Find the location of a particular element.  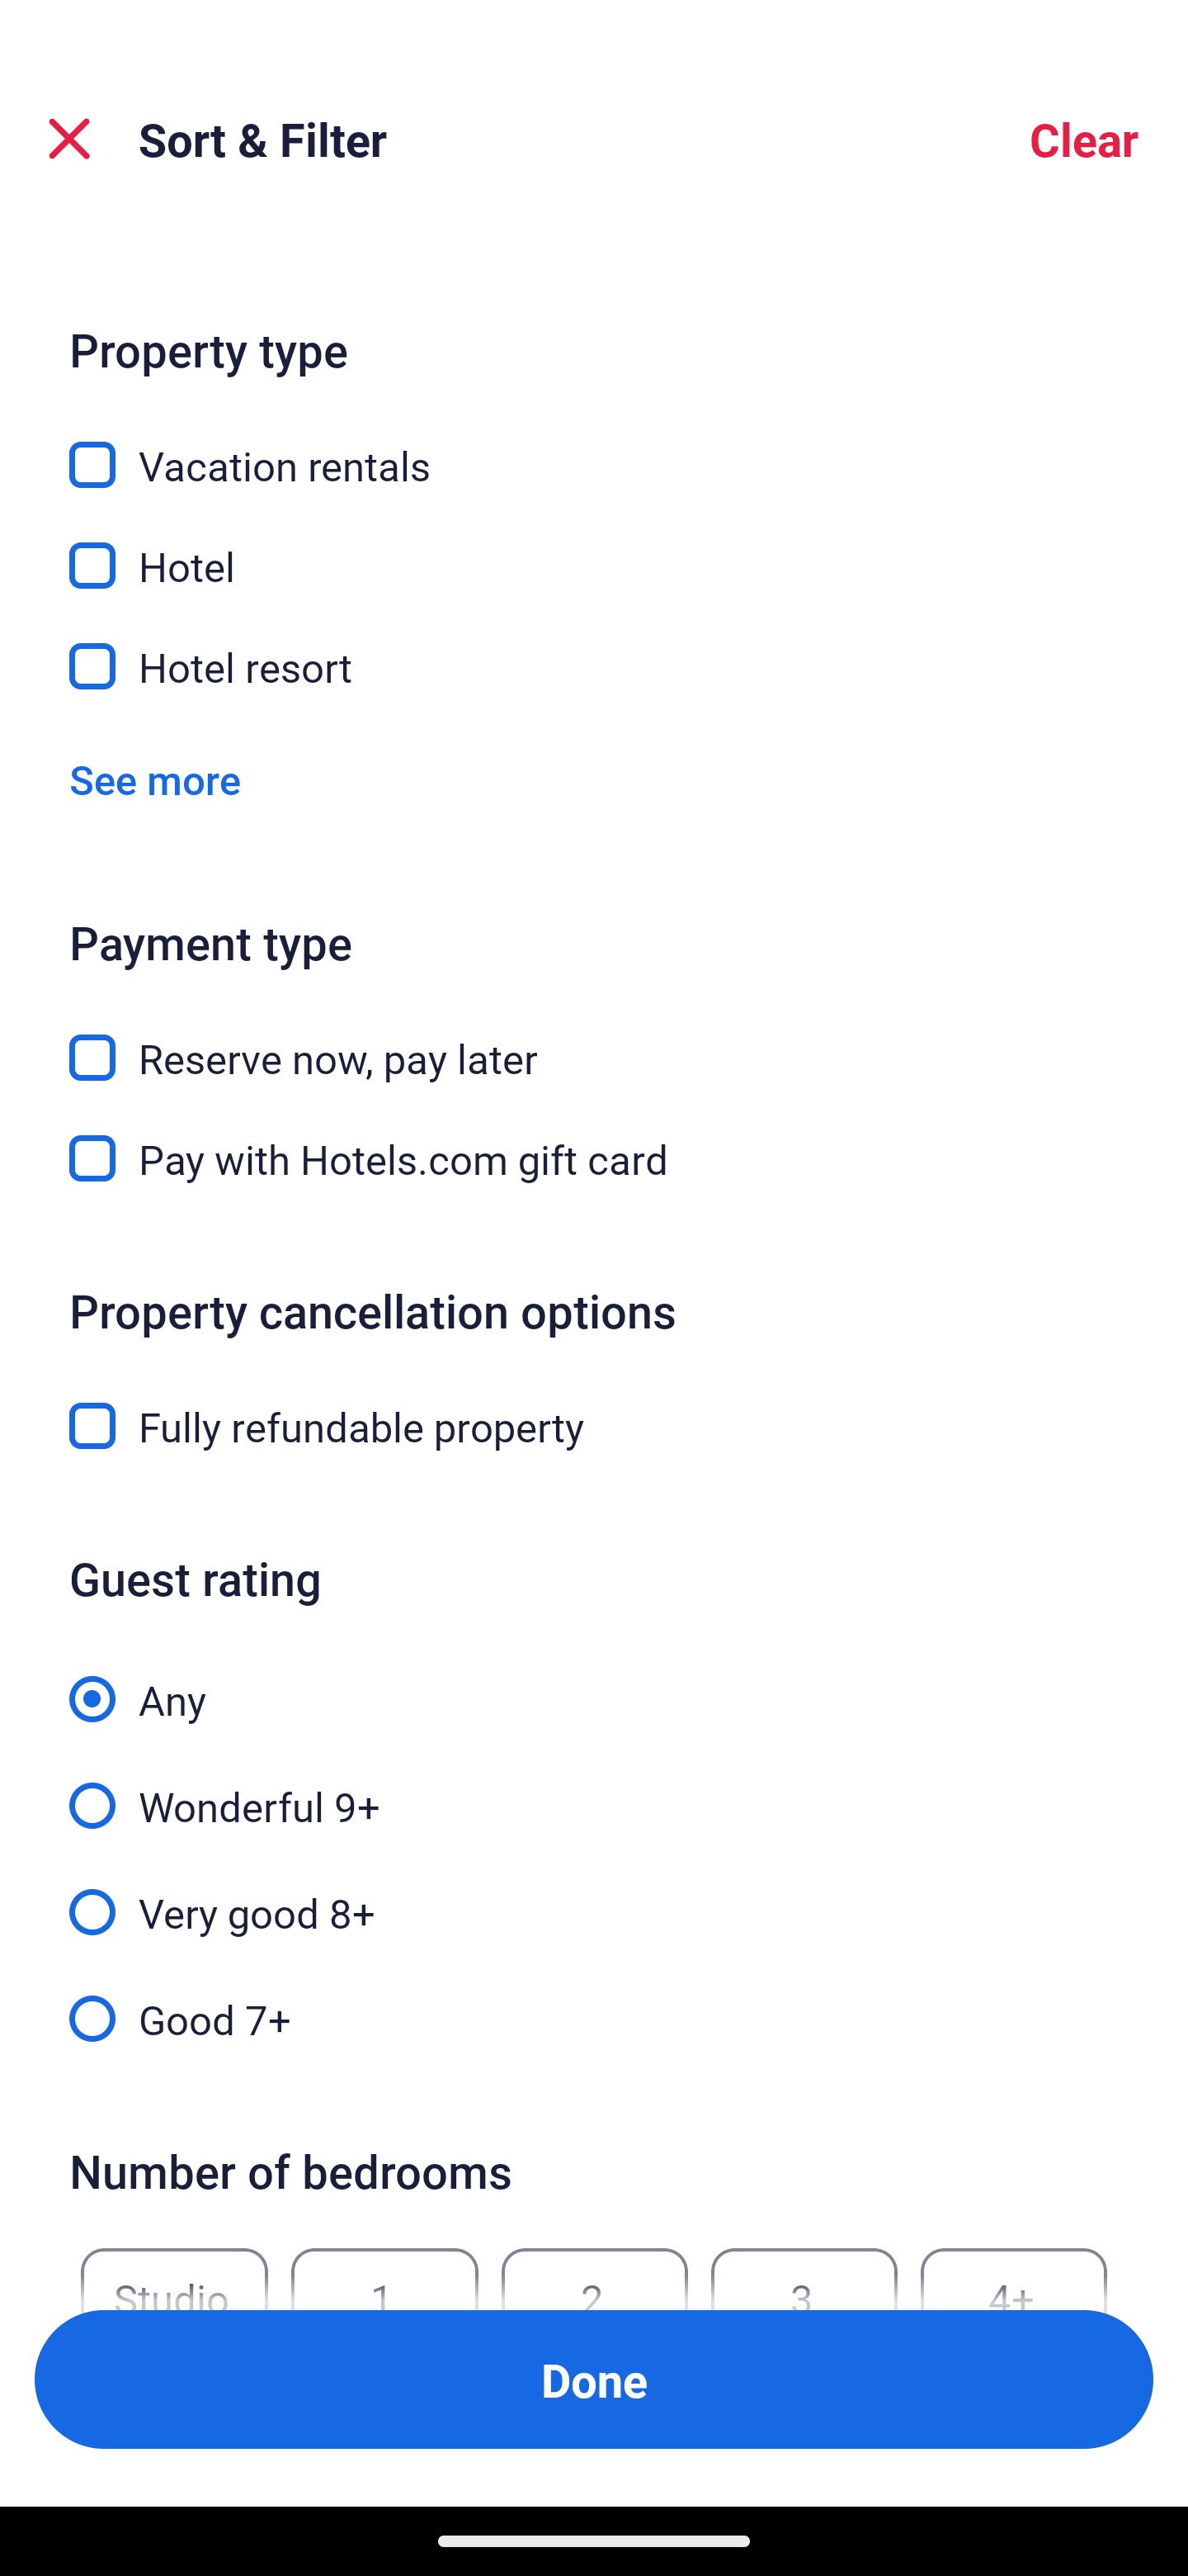

Vacation rentals, Vacation rentals is located at coordinates (594, 447).